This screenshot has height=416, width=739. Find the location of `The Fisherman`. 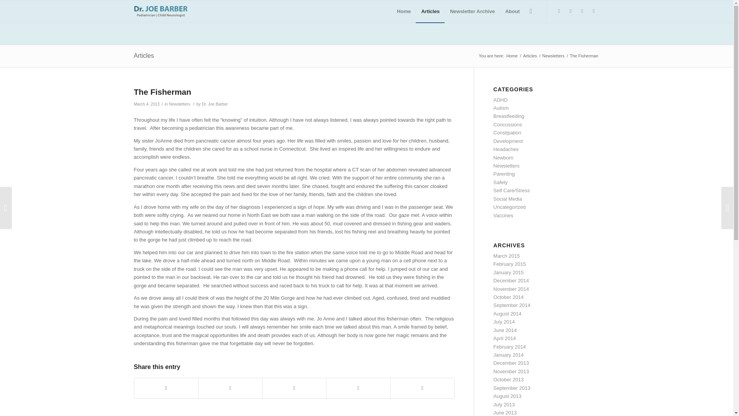

The Fisherman is located at coordinates (162, 92).